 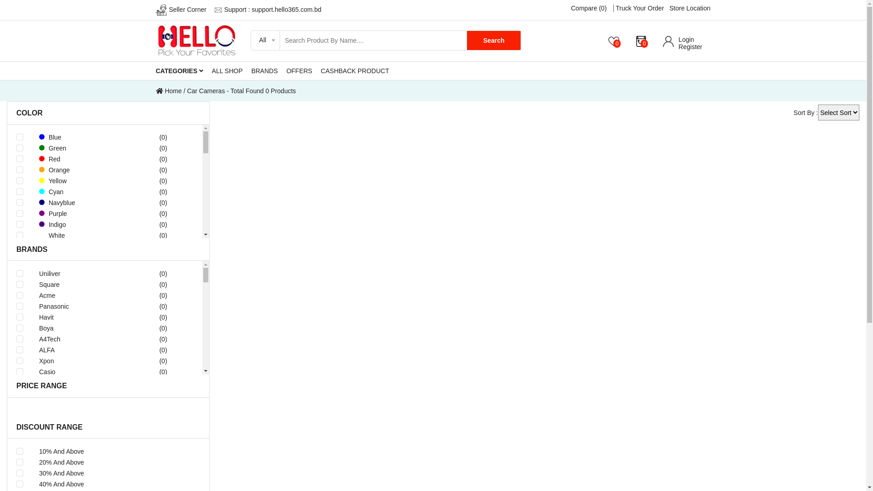 I want to click on Panasonic, so click(x=85, y=306).